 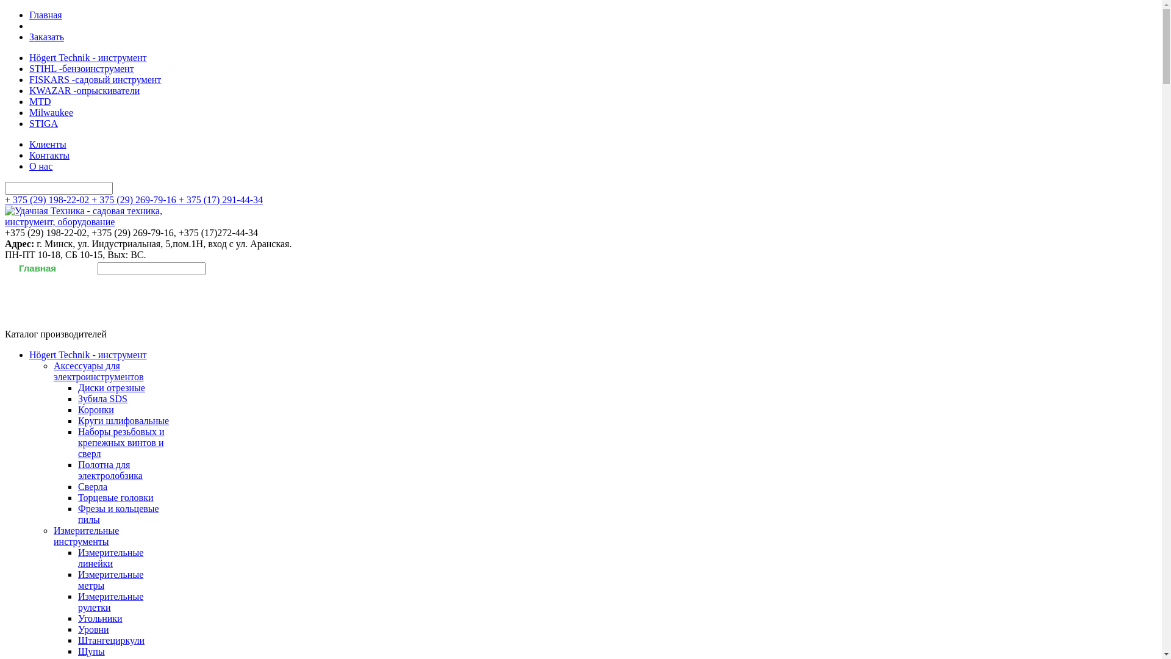 What do you see at coordinates (44, 123) in the screenshot?
I see `STIGA` at bounding box center [44, 123].